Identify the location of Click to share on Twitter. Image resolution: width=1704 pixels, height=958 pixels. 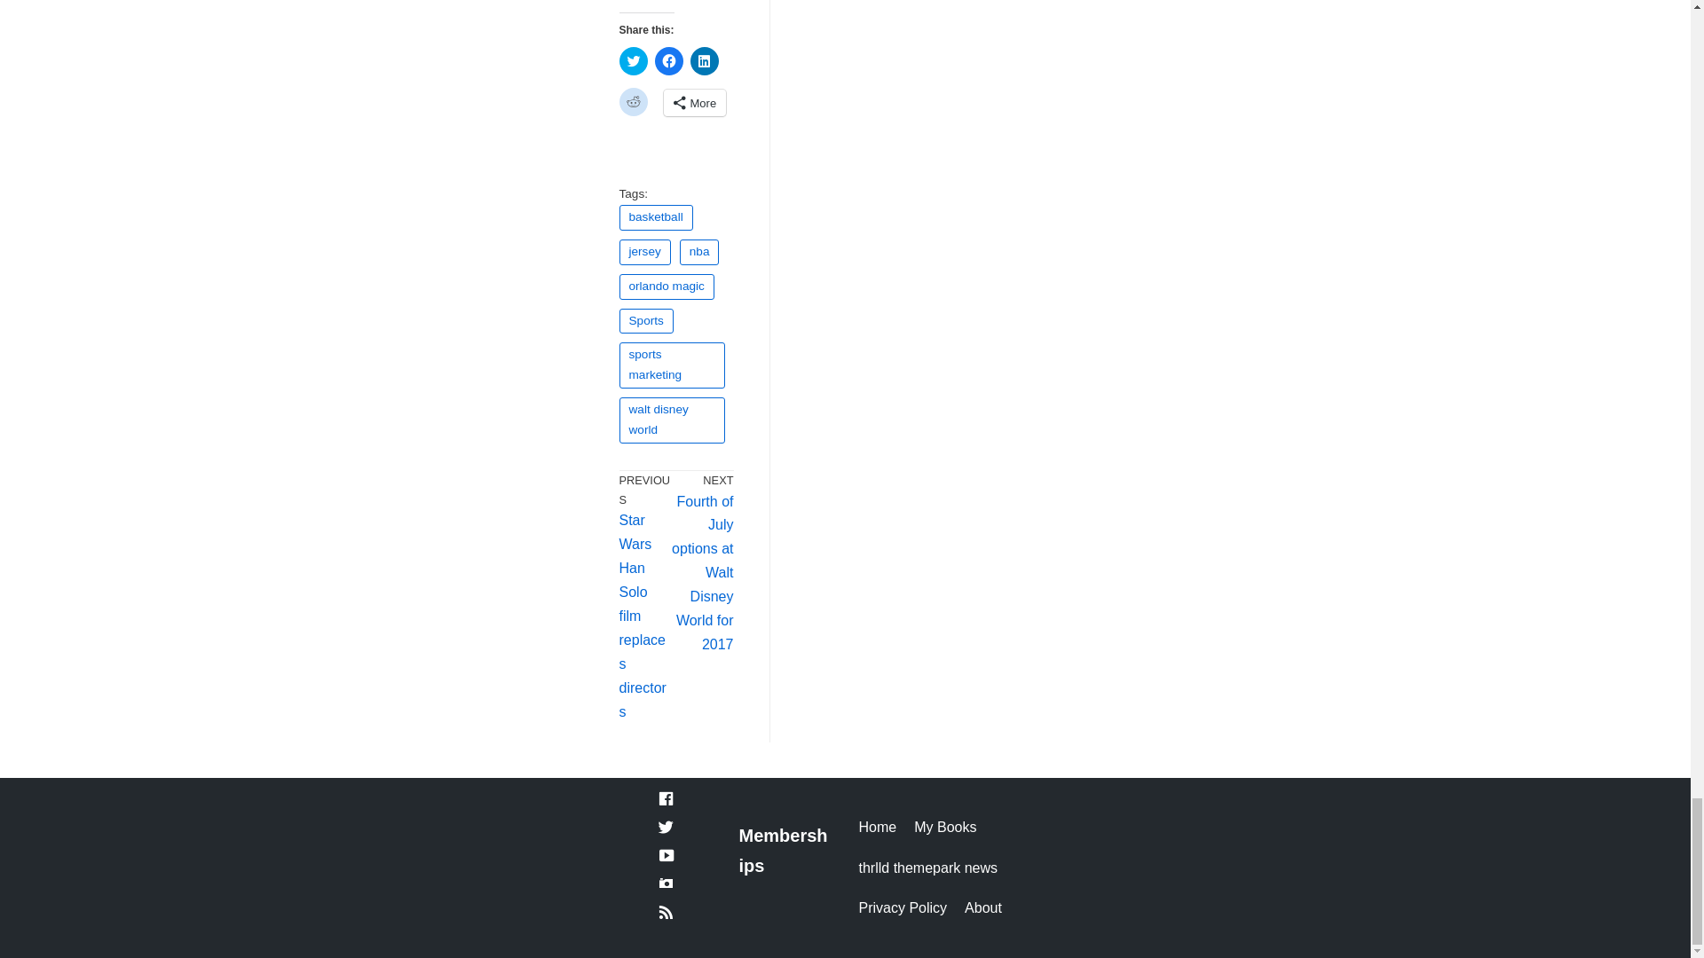
(634, 60).